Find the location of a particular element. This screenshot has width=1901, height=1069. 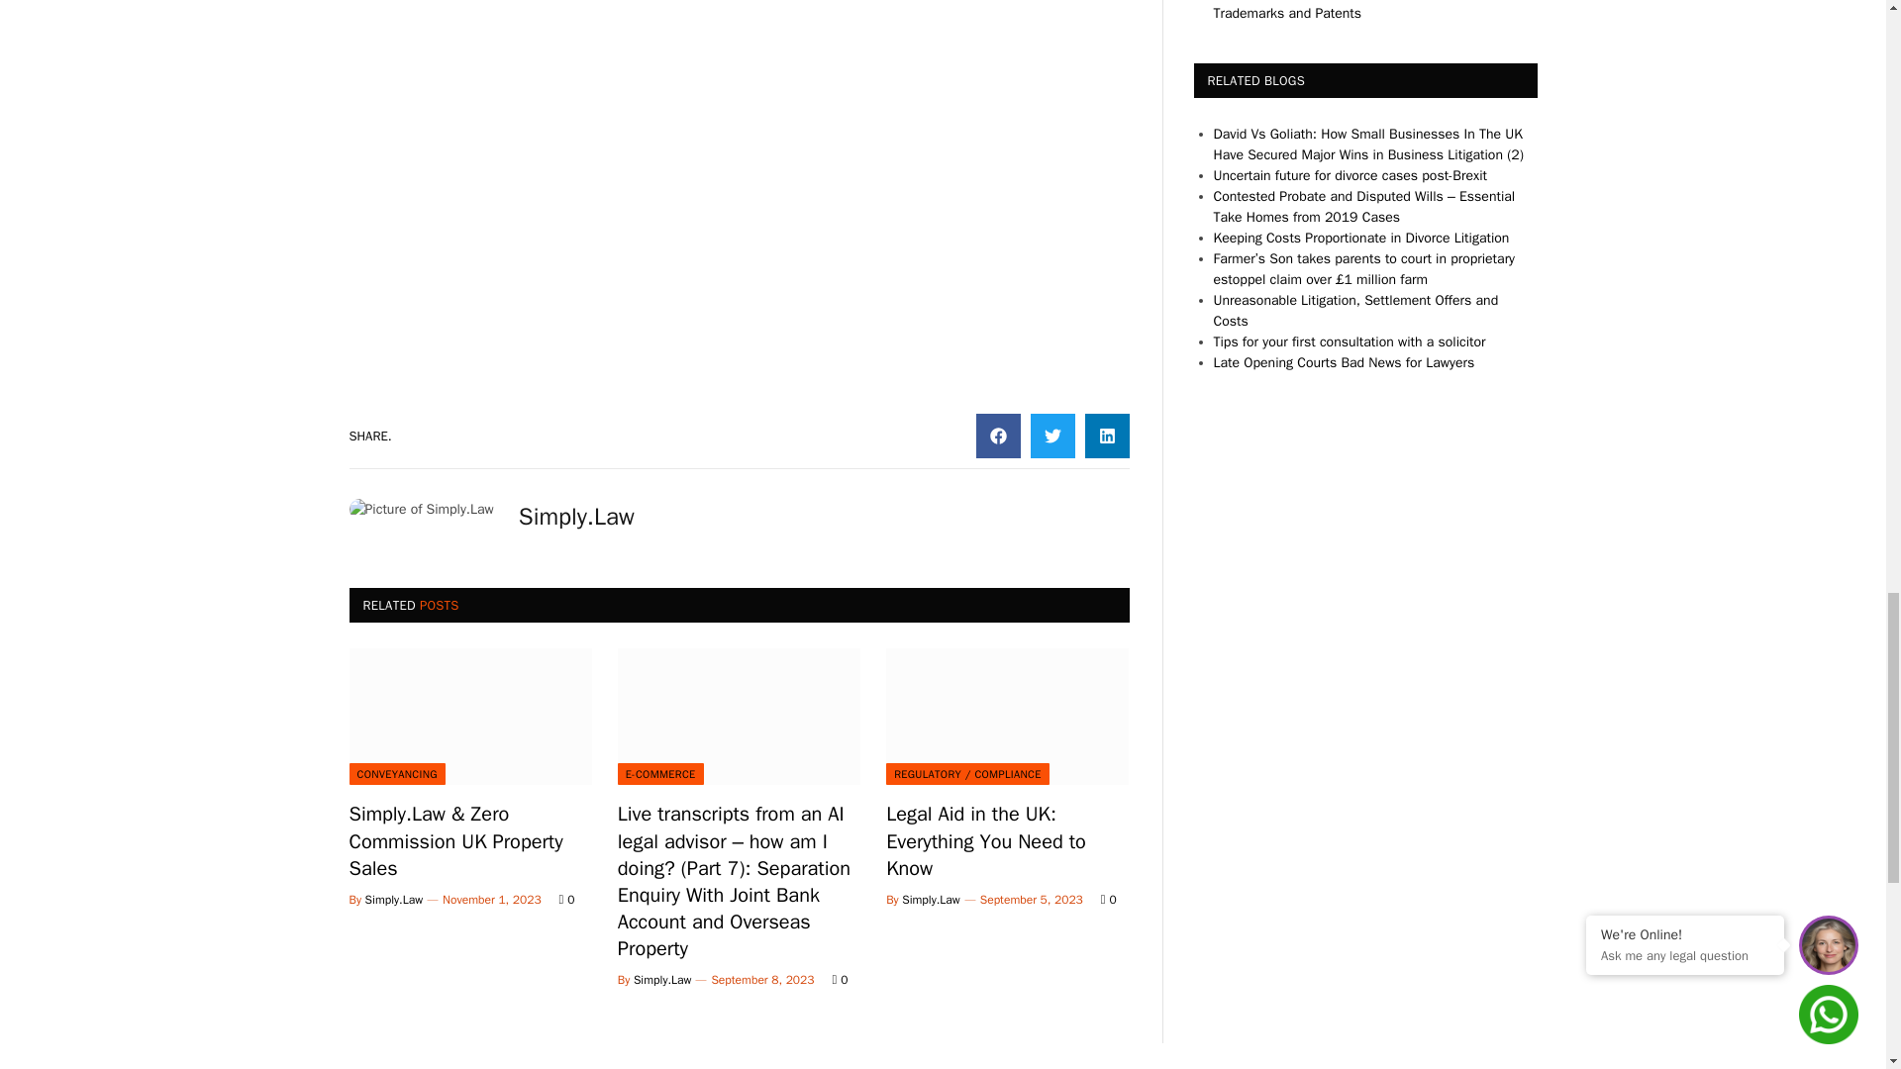

Posts by Simply.Law is located at coordinates (394, 899).